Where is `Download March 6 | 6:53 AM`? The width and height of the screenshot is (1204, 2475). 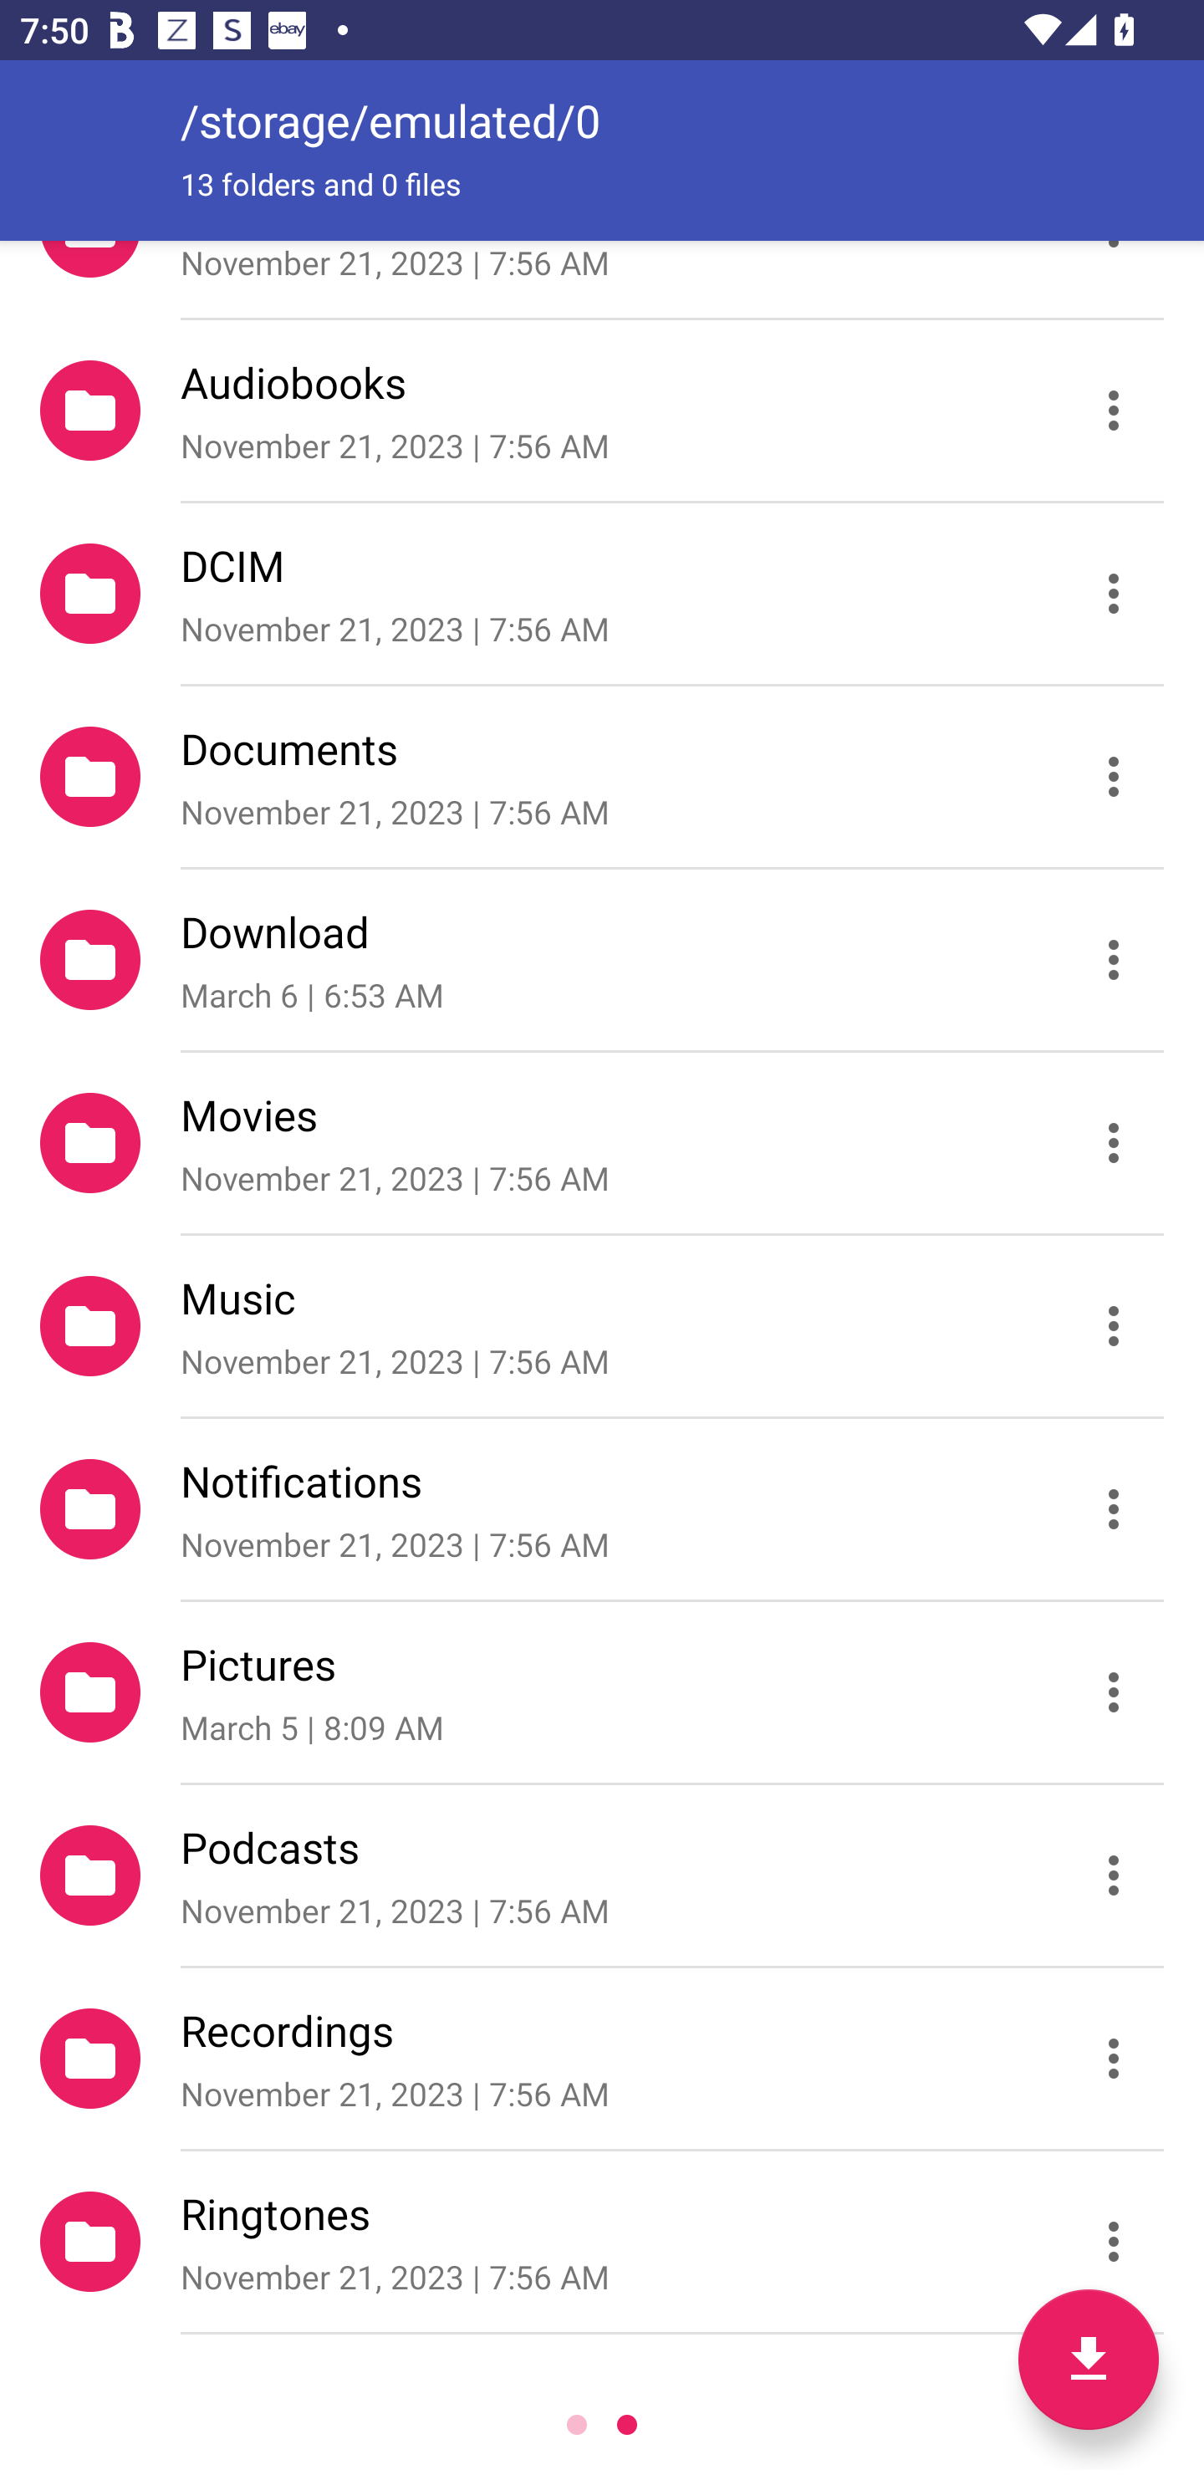 Download March 6 | 6:53 AM is located at coordinates (602, 958).